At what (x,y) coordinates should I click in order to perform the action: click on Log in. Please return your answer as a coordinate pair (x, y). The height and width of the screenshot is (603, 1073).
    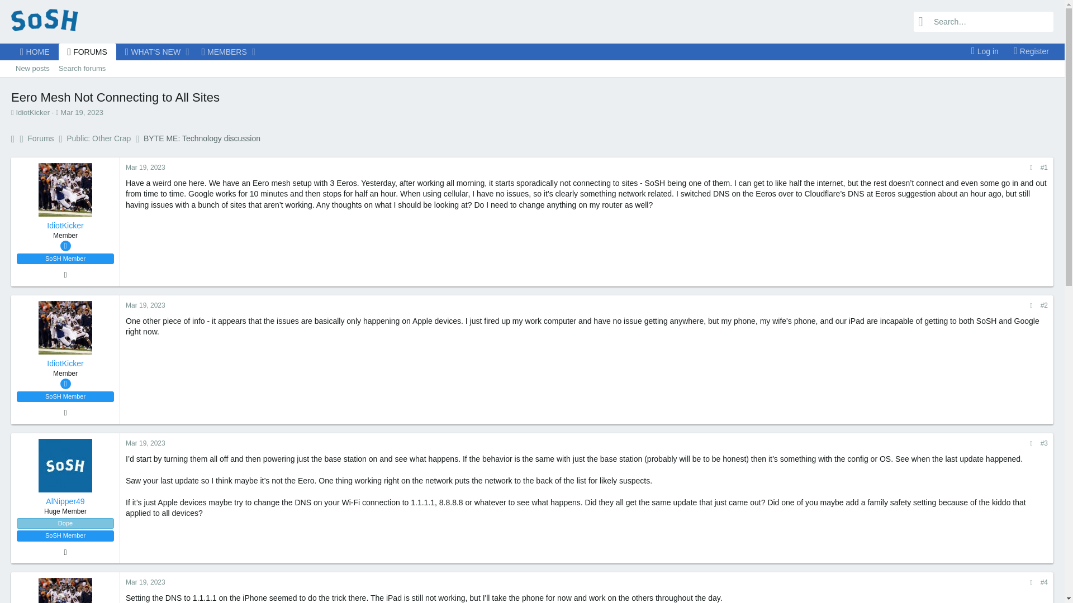
    Looking at the image, I should click on (220, 51).